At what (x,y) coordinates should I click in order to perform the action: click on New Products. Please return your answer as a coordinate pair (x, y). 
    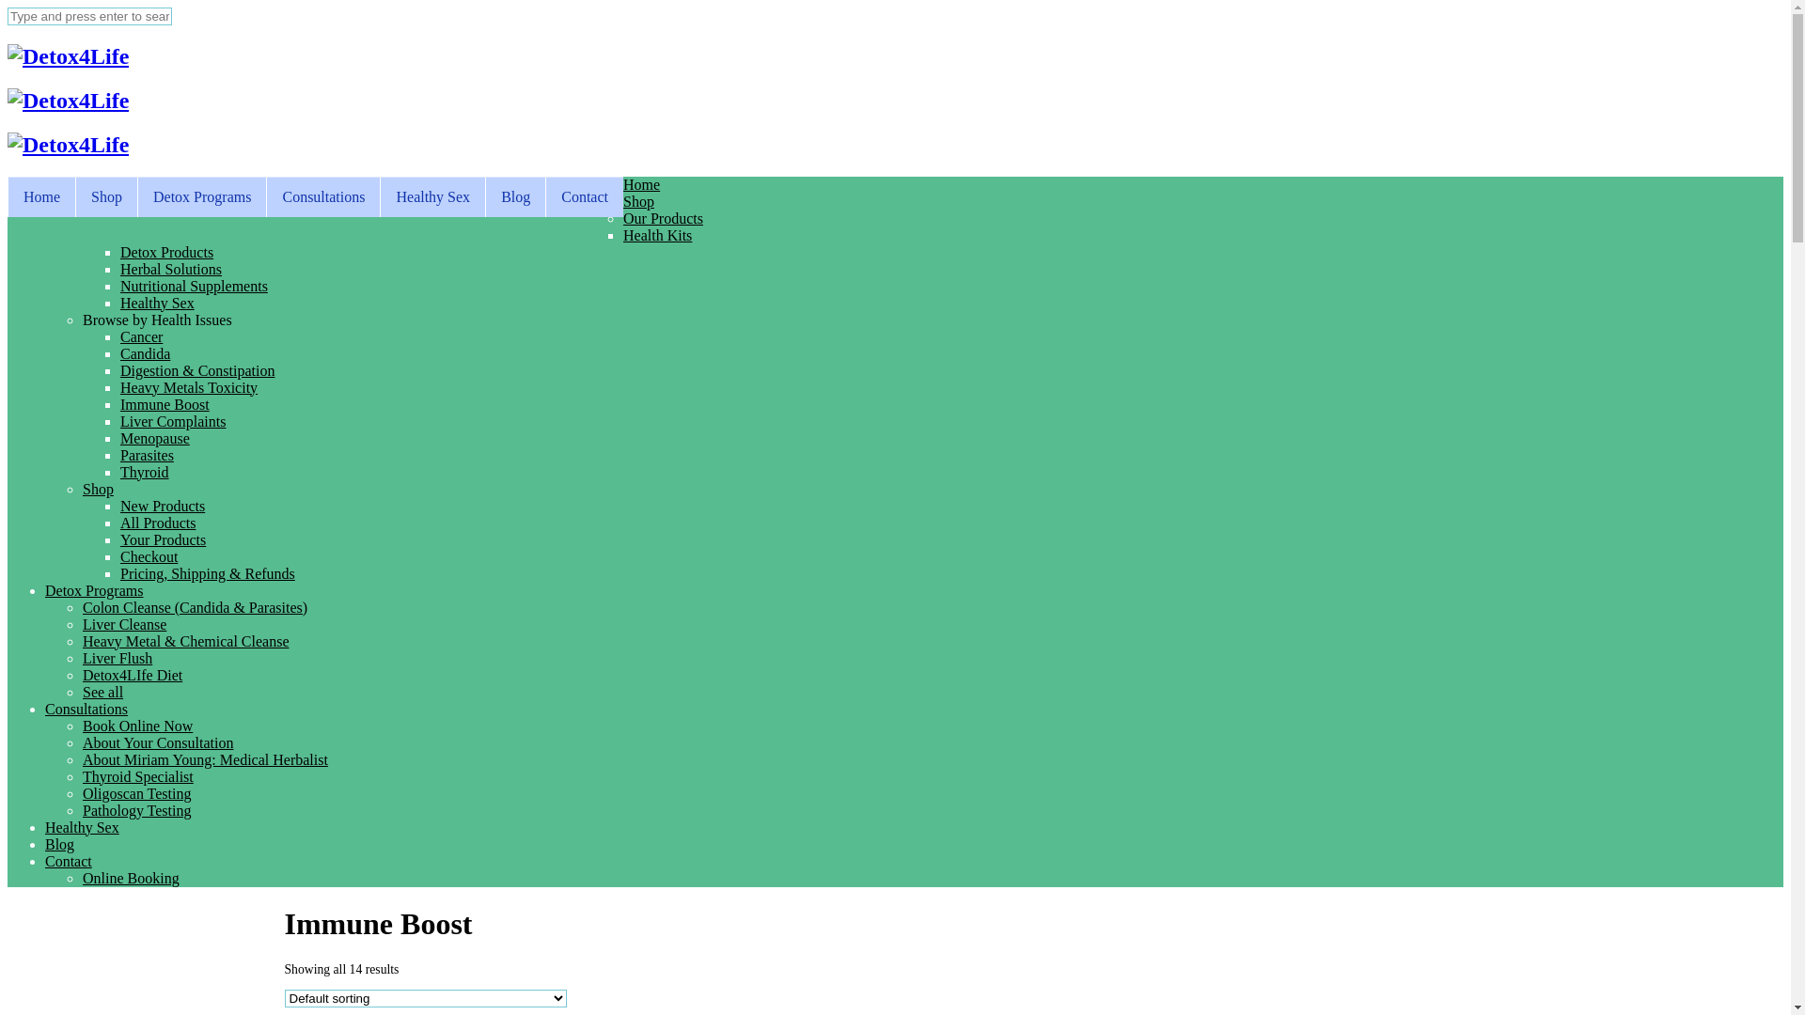
    Looking at the image, I should click on (163, 506).